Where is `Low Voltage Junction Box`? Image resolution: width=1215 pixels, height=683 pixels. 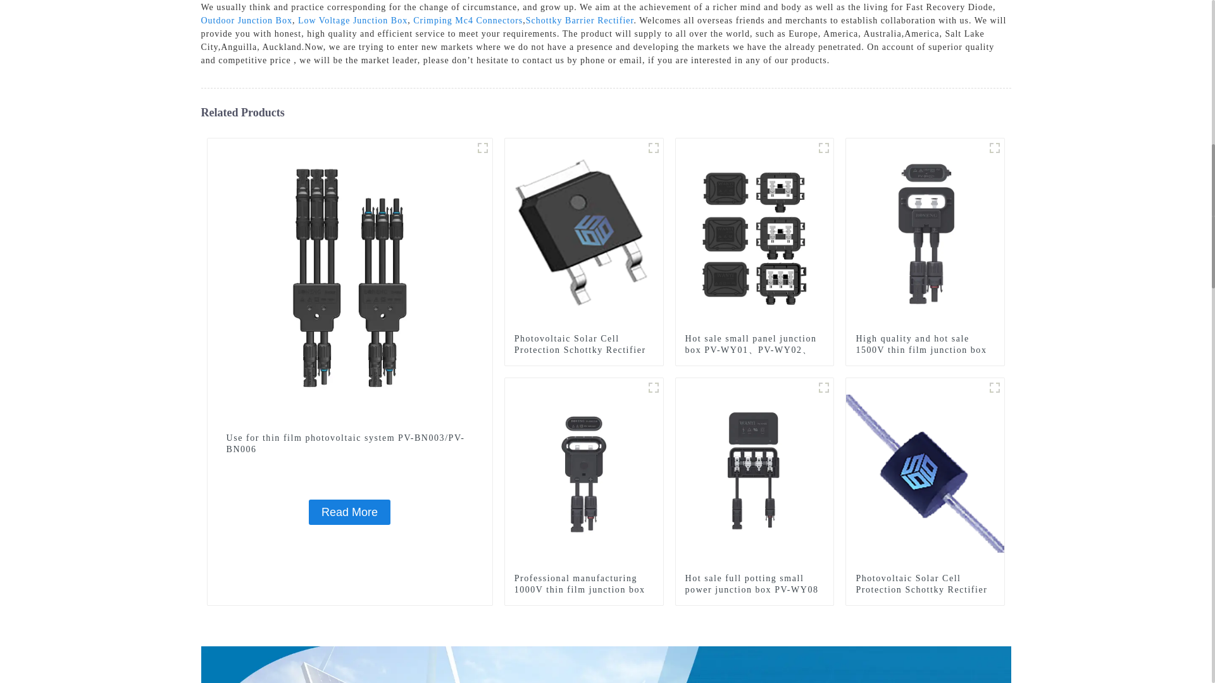 Low Voltage Junction Box is located at coordinates (352, 20).